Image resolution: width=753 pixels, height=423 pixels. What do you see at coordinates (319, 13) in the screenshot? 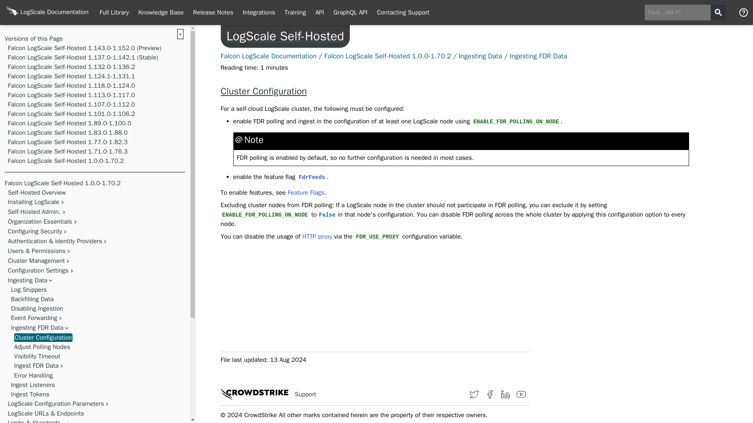
I see `API` at bounding box center [319, 13].